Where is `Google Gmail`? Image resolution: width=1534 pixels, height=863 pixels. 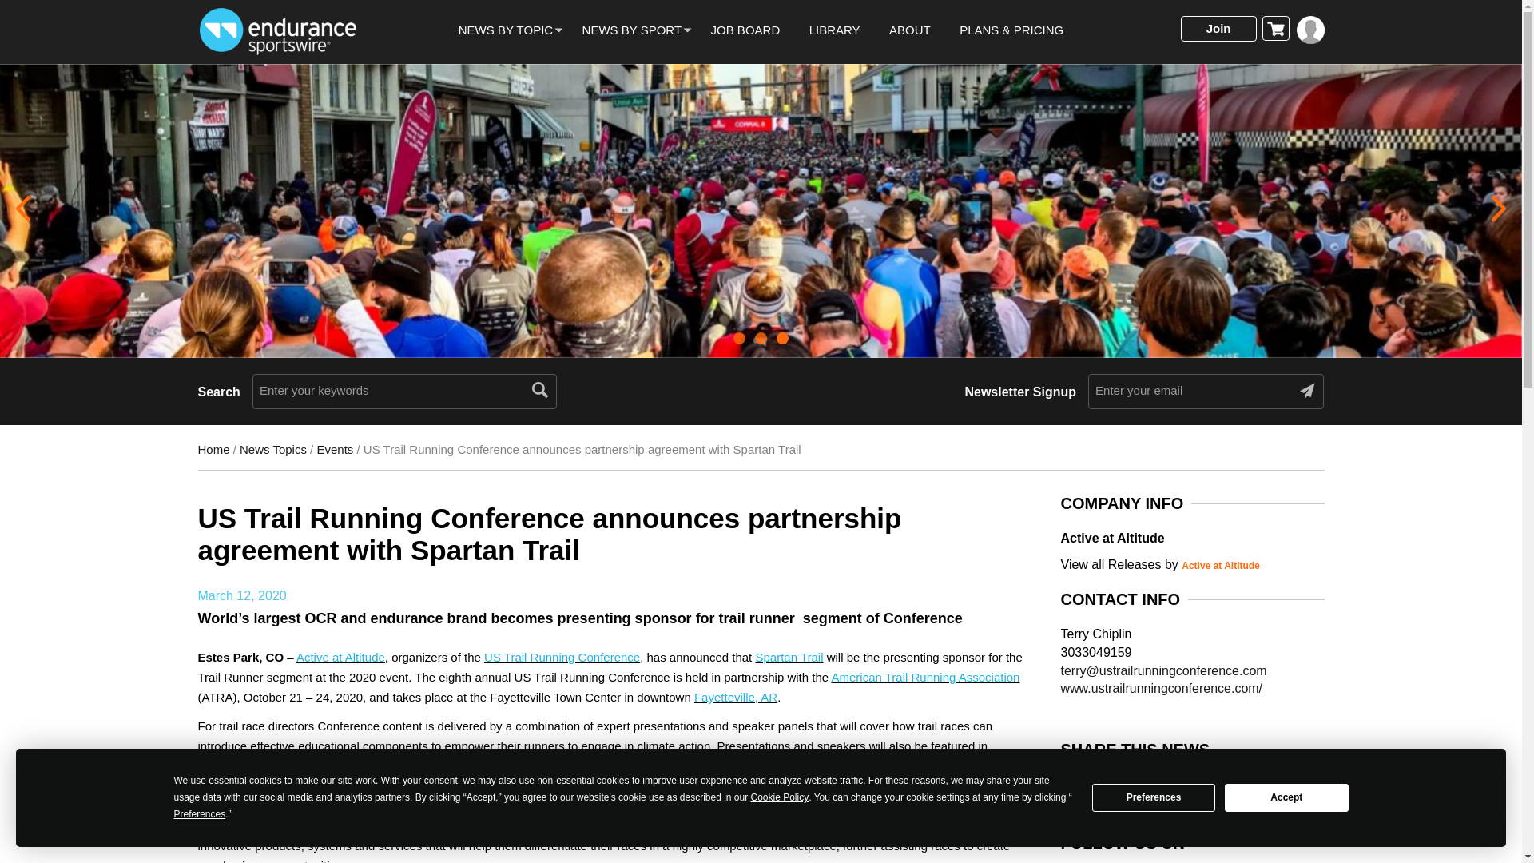
Google Gmail is located at coordinates (1187, 789).